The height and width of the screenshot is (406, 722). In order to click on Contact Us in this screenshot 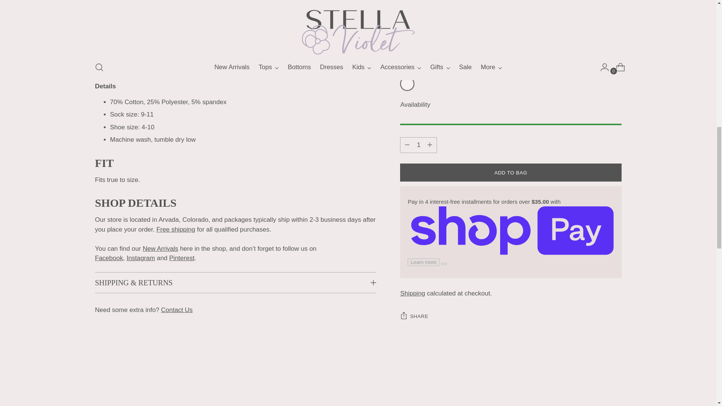, I will do `click(177, 310)`.